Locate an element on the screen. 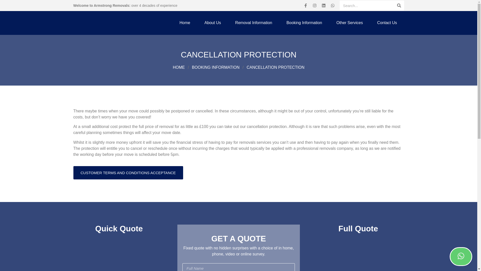 The width and height of the screenshot is (481, 271). Home is located at coordinates (179, 67).